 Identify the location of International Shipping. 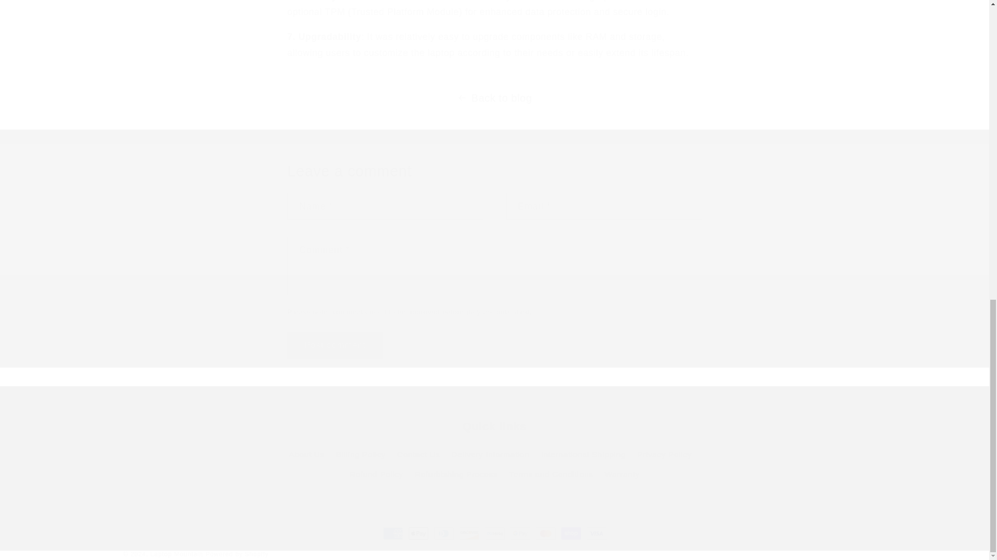
(584, 455).